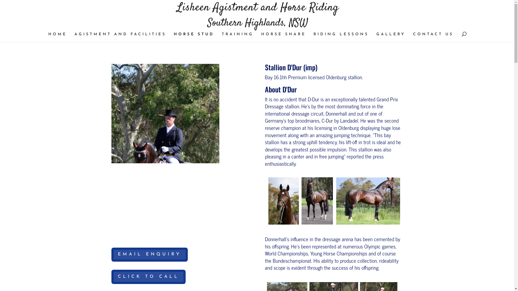 This screenshot has width=518, height=291. Describe the element at coordinates (148, 277) in the screenshot. I see `CLICK TO CALL` at that location.